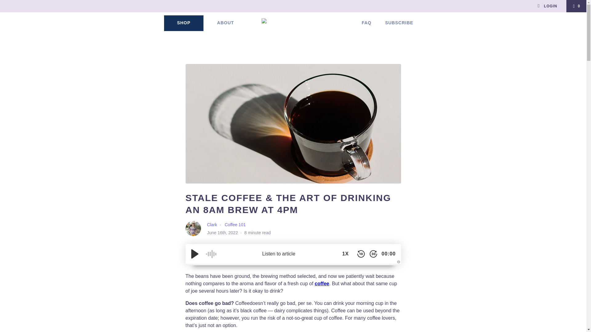 The image size is (591, 332). I want to click on Golden Ratio Coffee, so click(293, 26).